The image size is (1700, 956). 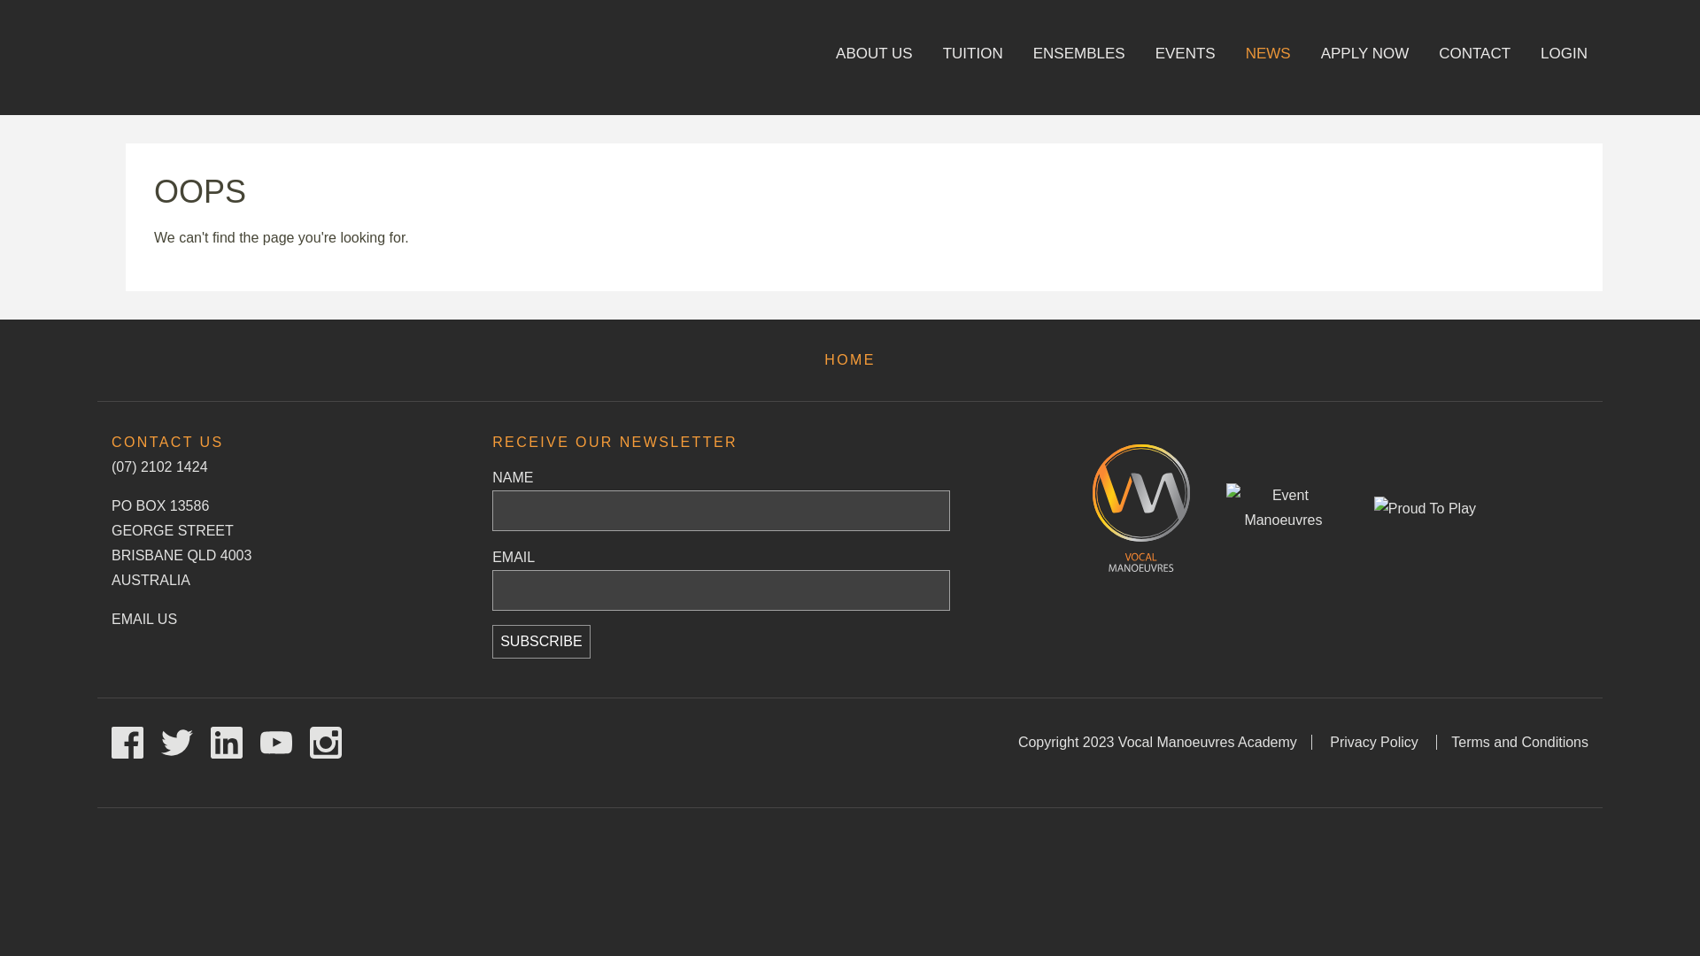 What do you see at coordinates (1519, 742) in the screenshot?
I see `Terms and Conditions` at bounding box center [1519, 742].